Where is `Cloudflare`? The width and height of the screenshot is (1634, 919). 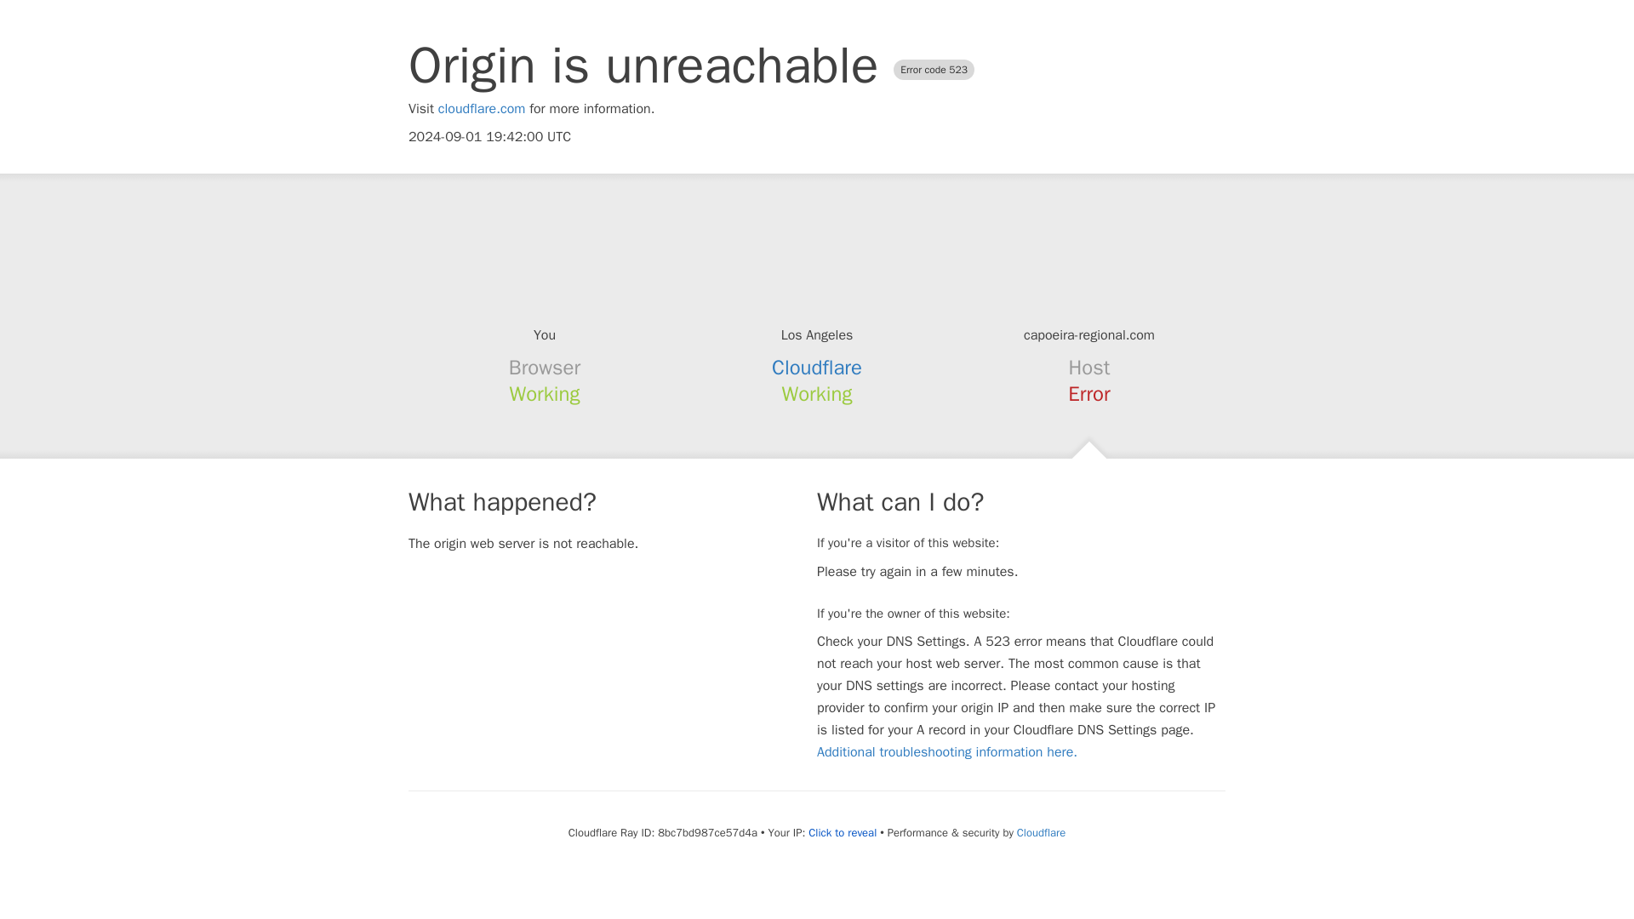 Cloudflare is located at coordinates (817, 368).